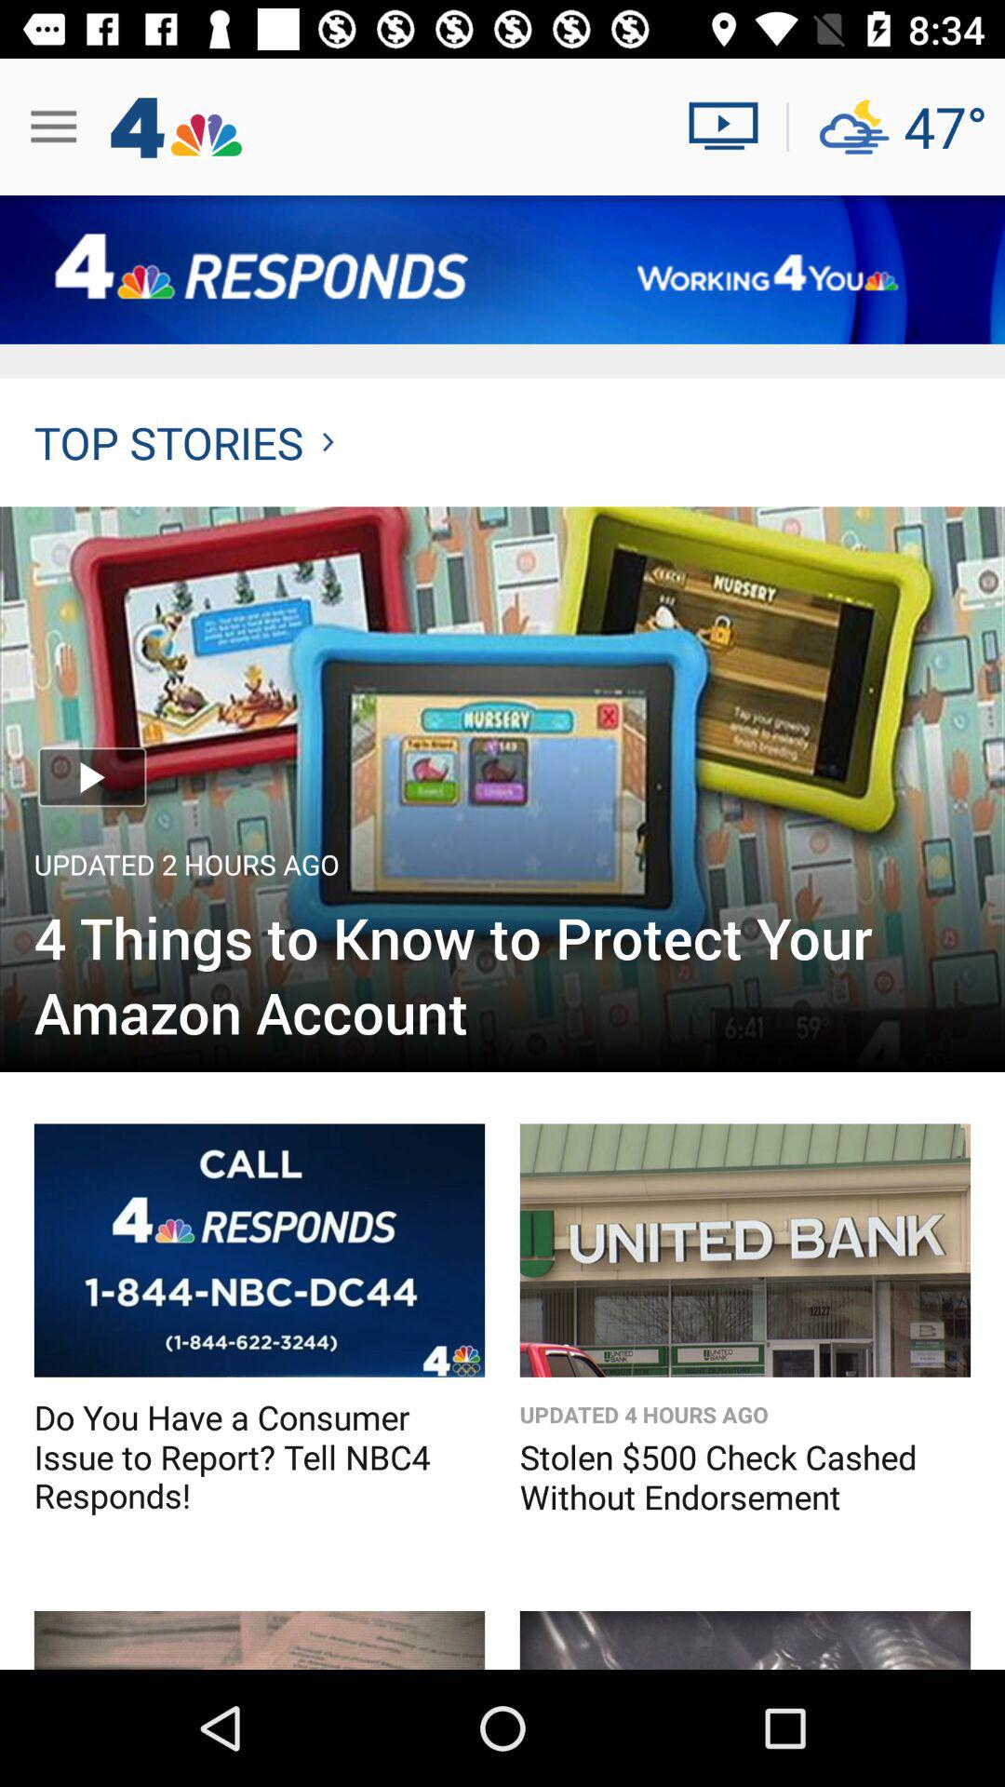  I want to click on click on left corner beside 3 horizontal lines, so click(176, 127).